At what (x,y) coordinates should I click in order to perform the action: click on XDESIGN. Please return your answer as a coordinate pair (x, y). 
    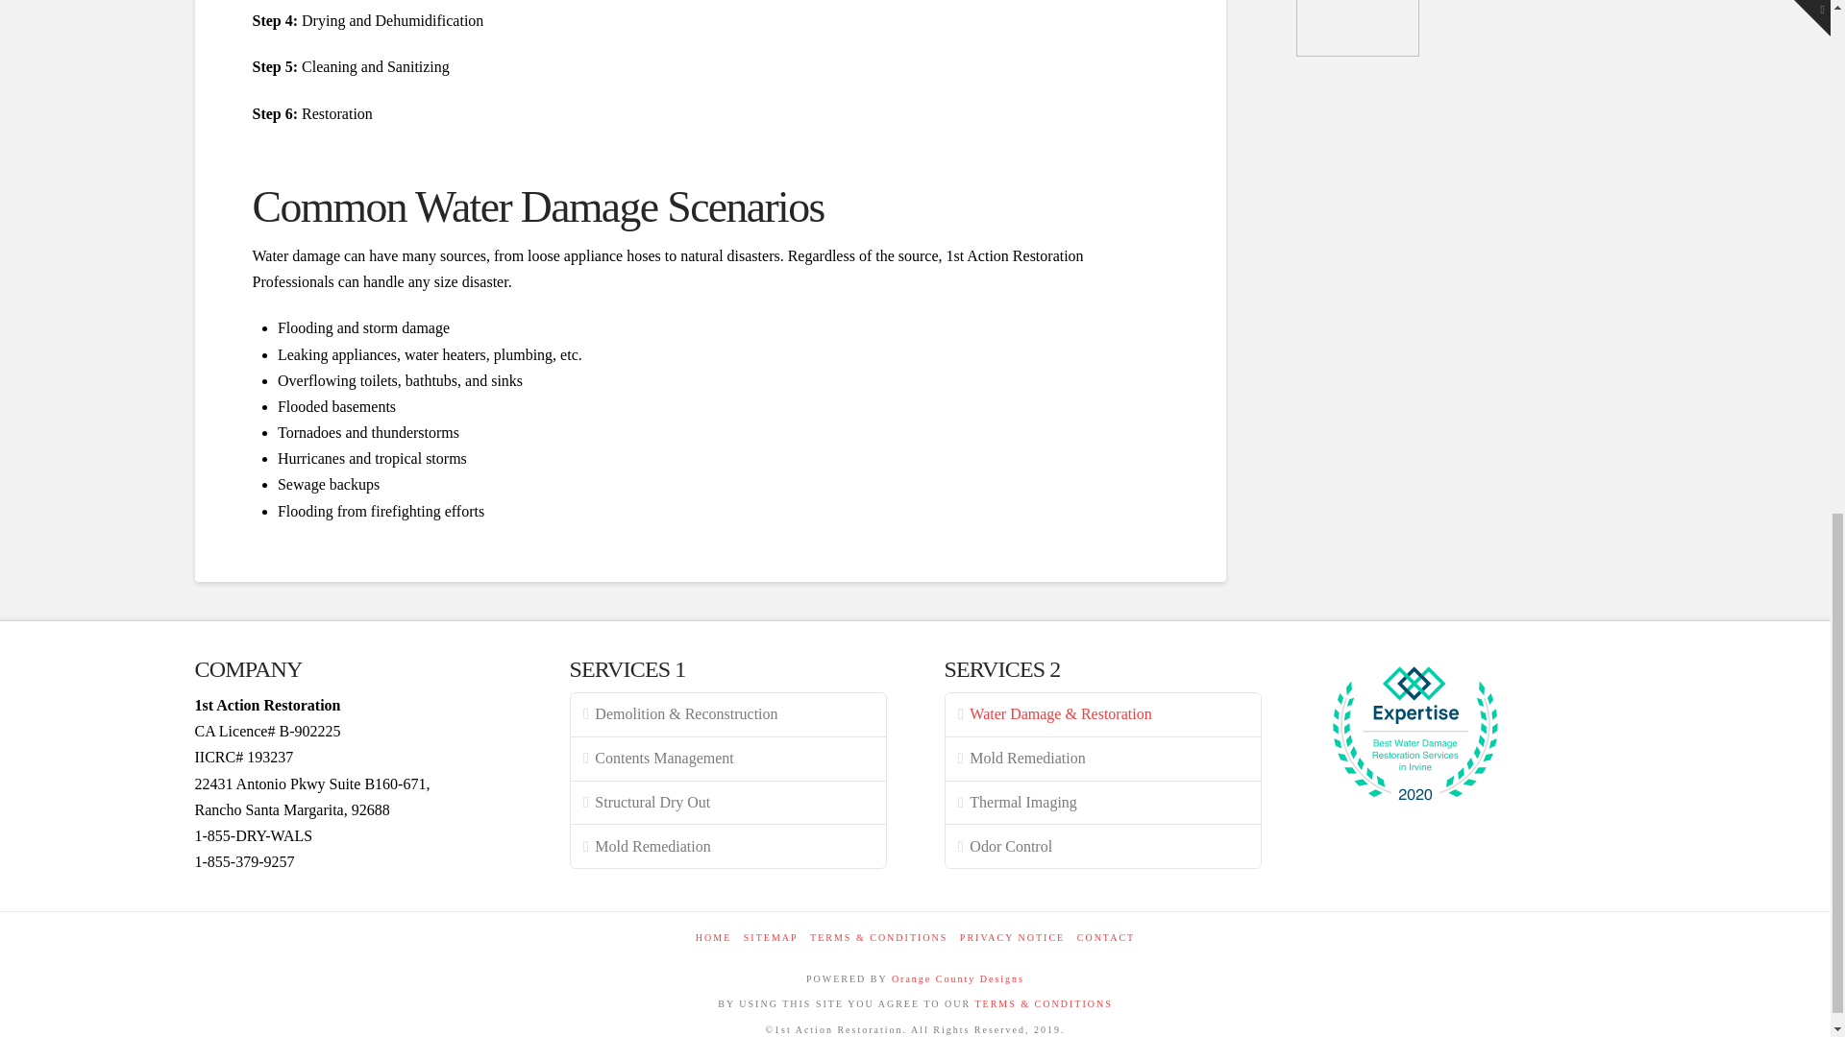
    Looking at the image, I should click on (957, 978).